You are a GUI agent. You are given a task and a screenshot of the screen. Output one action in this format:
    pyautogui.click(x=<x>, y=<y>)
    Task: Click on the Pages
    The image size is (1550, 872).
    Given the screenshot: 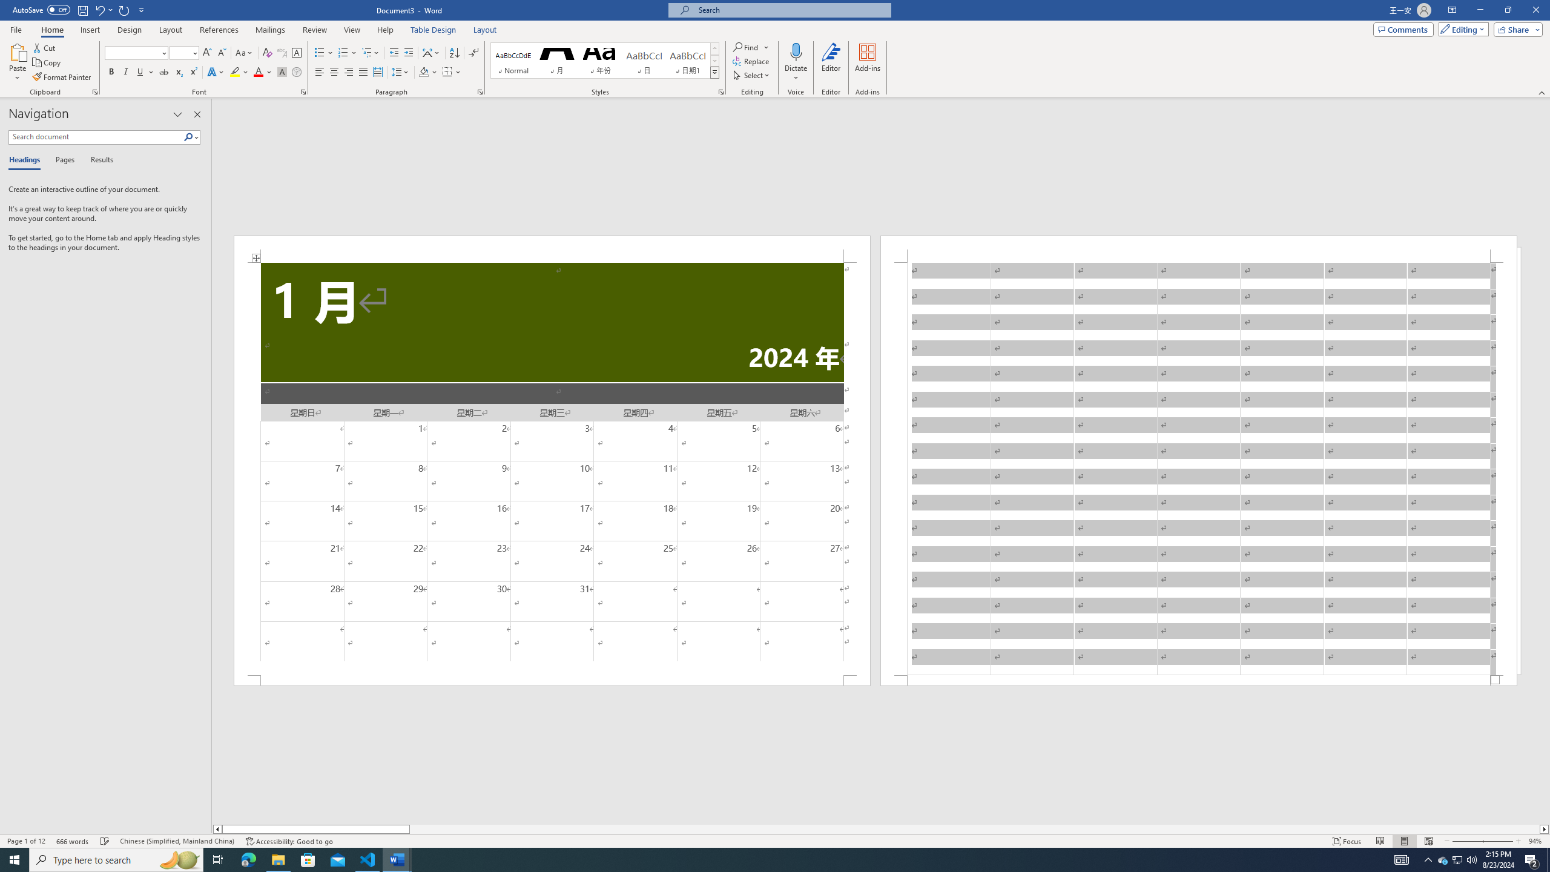 What is the action you would take?
    pyautogui.click(x=63, y=160)
    